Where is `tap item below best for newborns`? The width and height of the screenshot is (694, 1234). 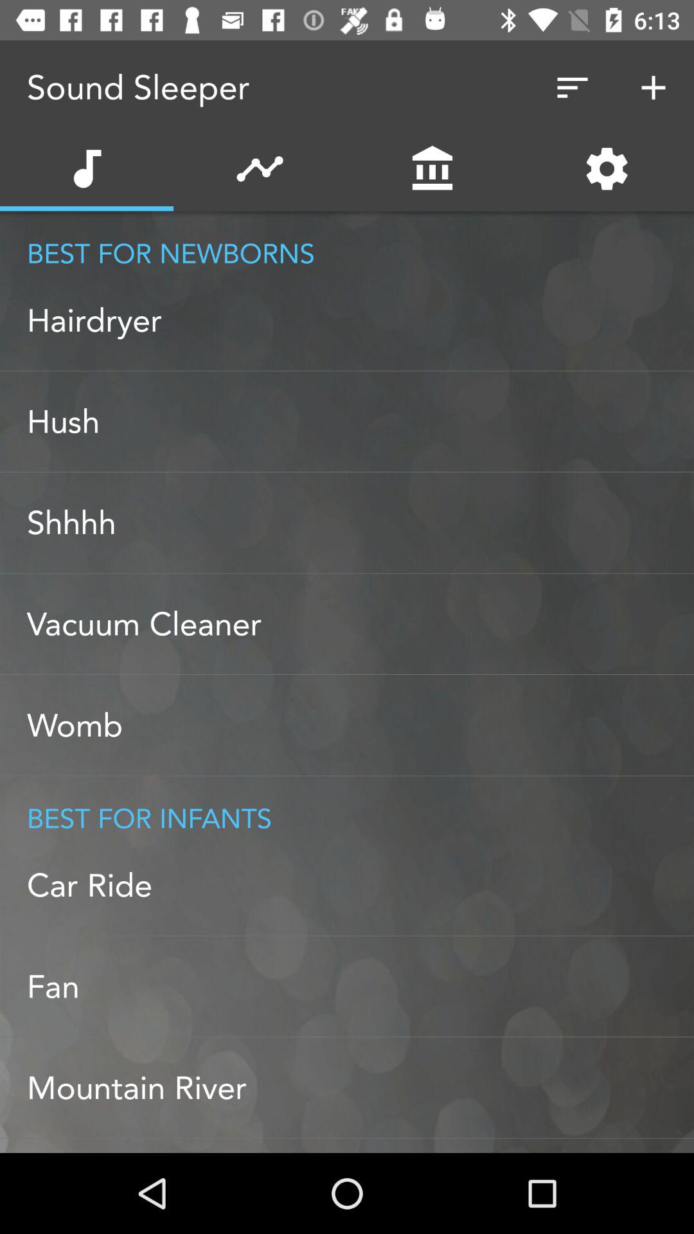 tap item below best for newborns is located at coordinates (360, 320).